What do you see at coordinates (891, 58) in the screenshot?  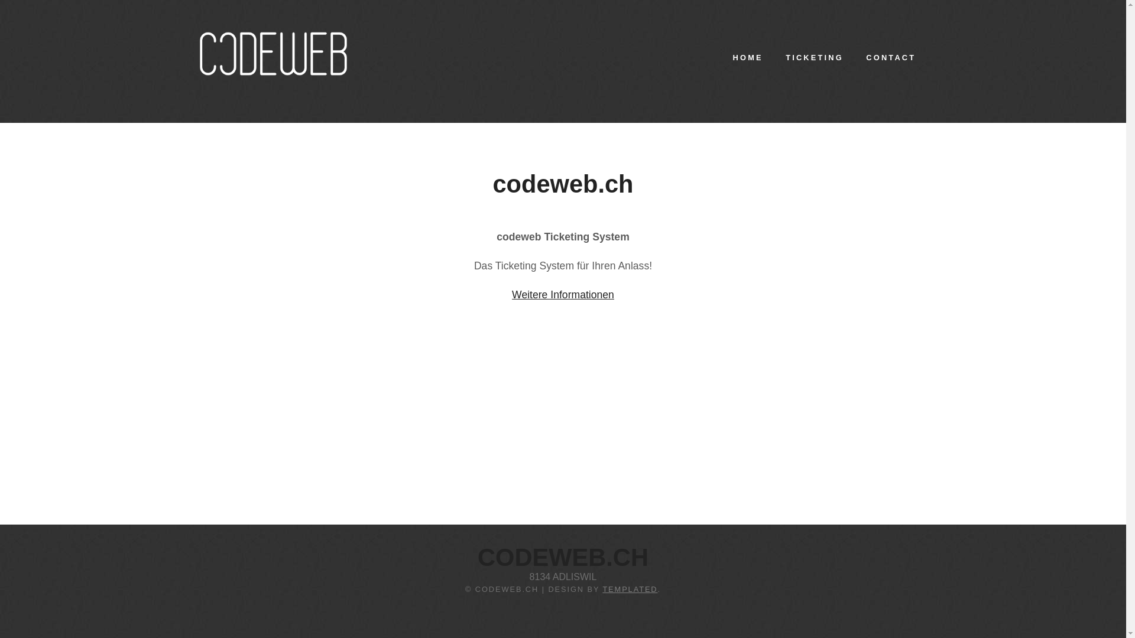 I see `CONTACT` at bounding box center [891, 58].